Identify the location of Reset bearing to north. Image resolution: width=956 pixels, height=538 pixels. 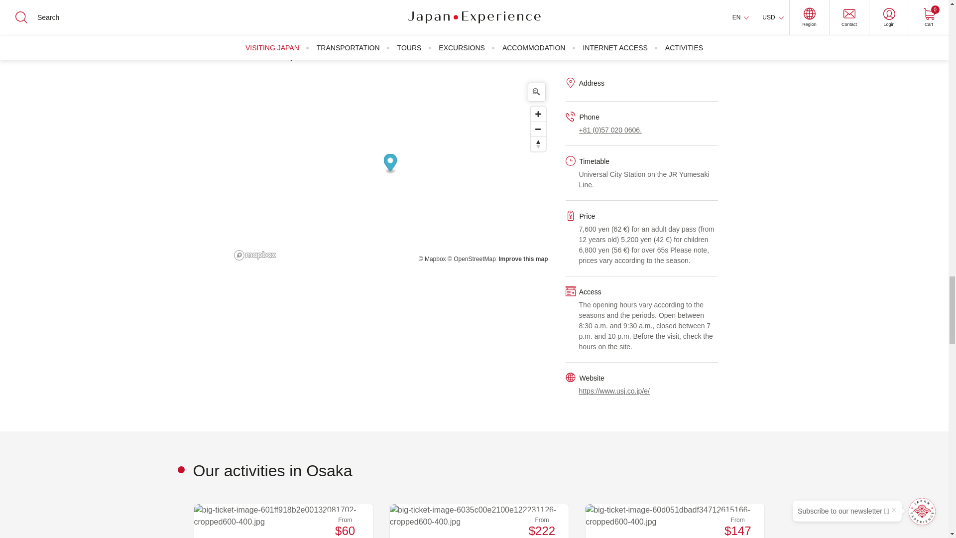
(538, 143).